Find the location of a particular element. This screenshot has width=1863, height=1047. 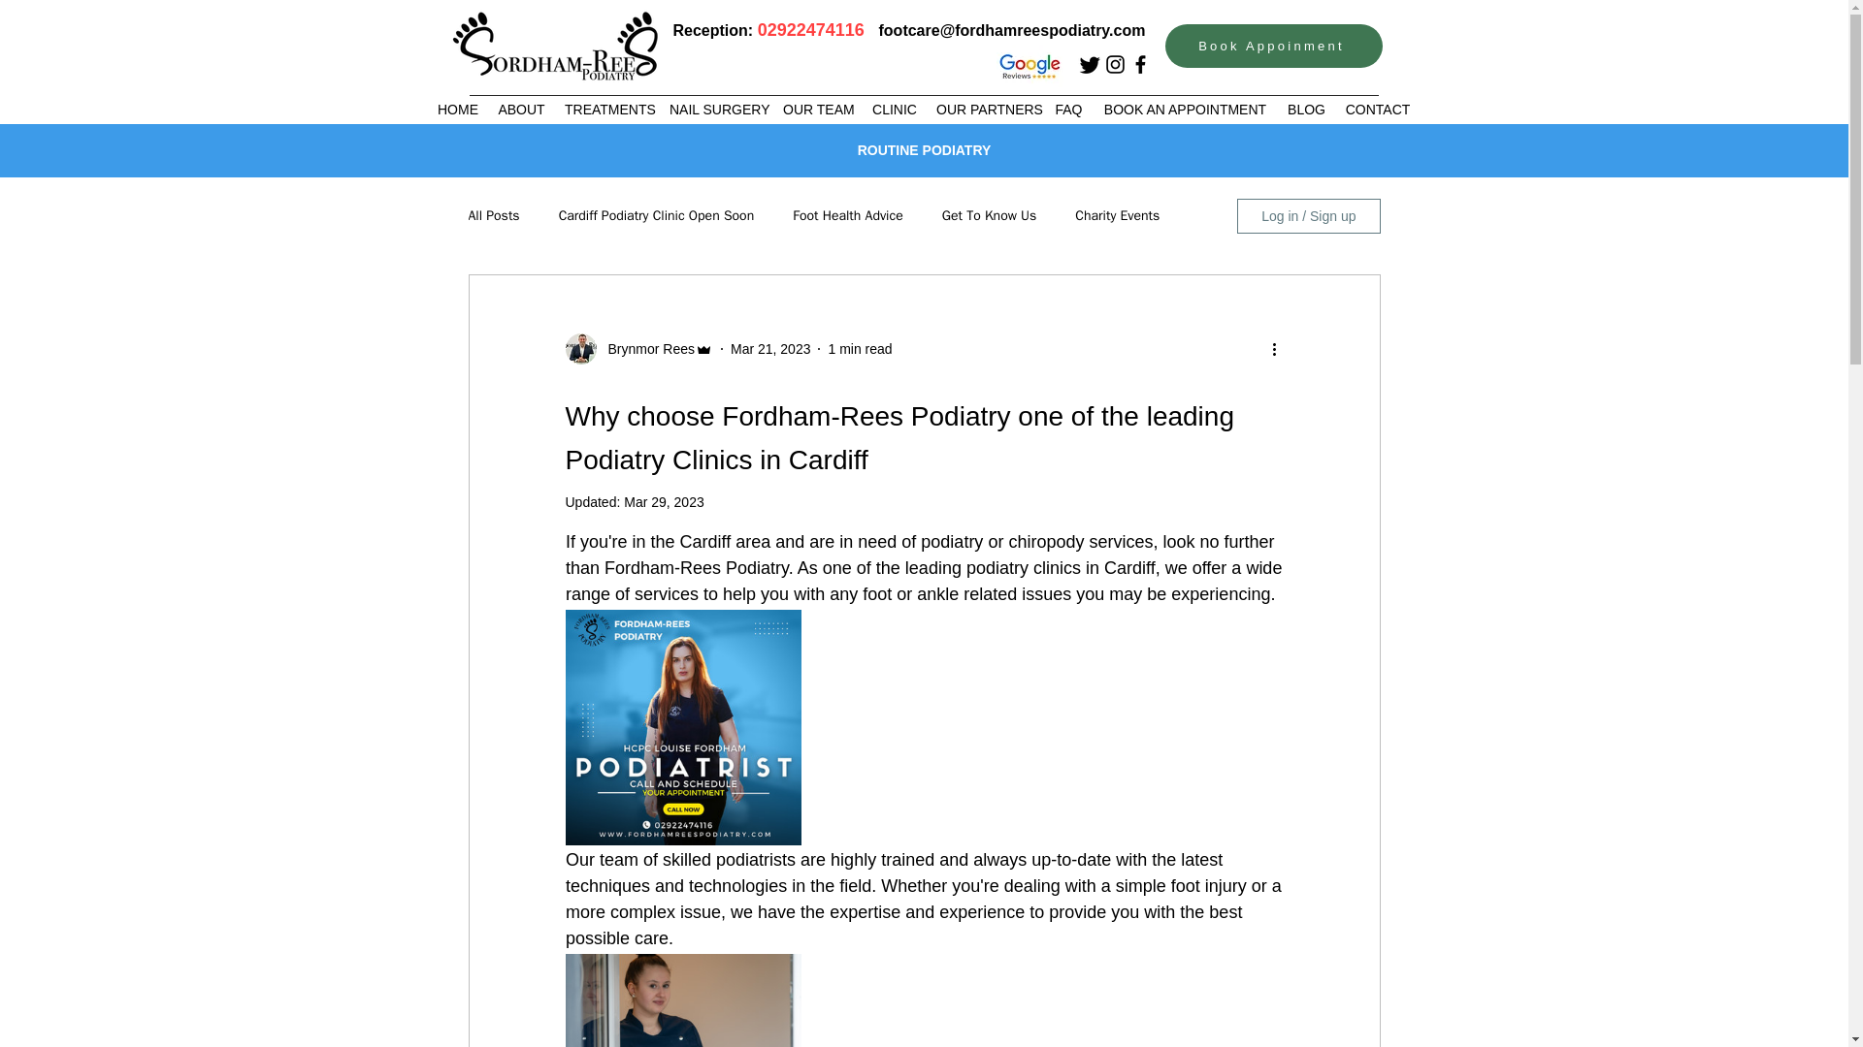

BOOK AN APPOINTMENT is located at coordinates (1185, 110).